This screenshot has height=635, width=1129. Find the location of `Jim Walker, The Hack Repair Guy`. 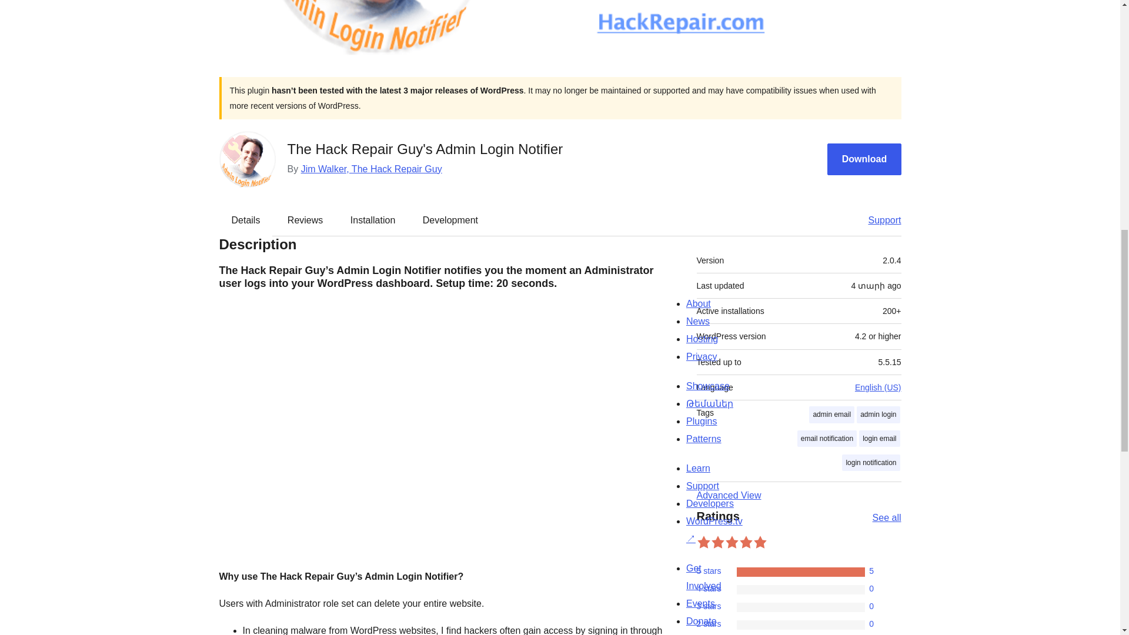

Jim Walker, The Hack Repair Guy is located at coordinates (372, 168).